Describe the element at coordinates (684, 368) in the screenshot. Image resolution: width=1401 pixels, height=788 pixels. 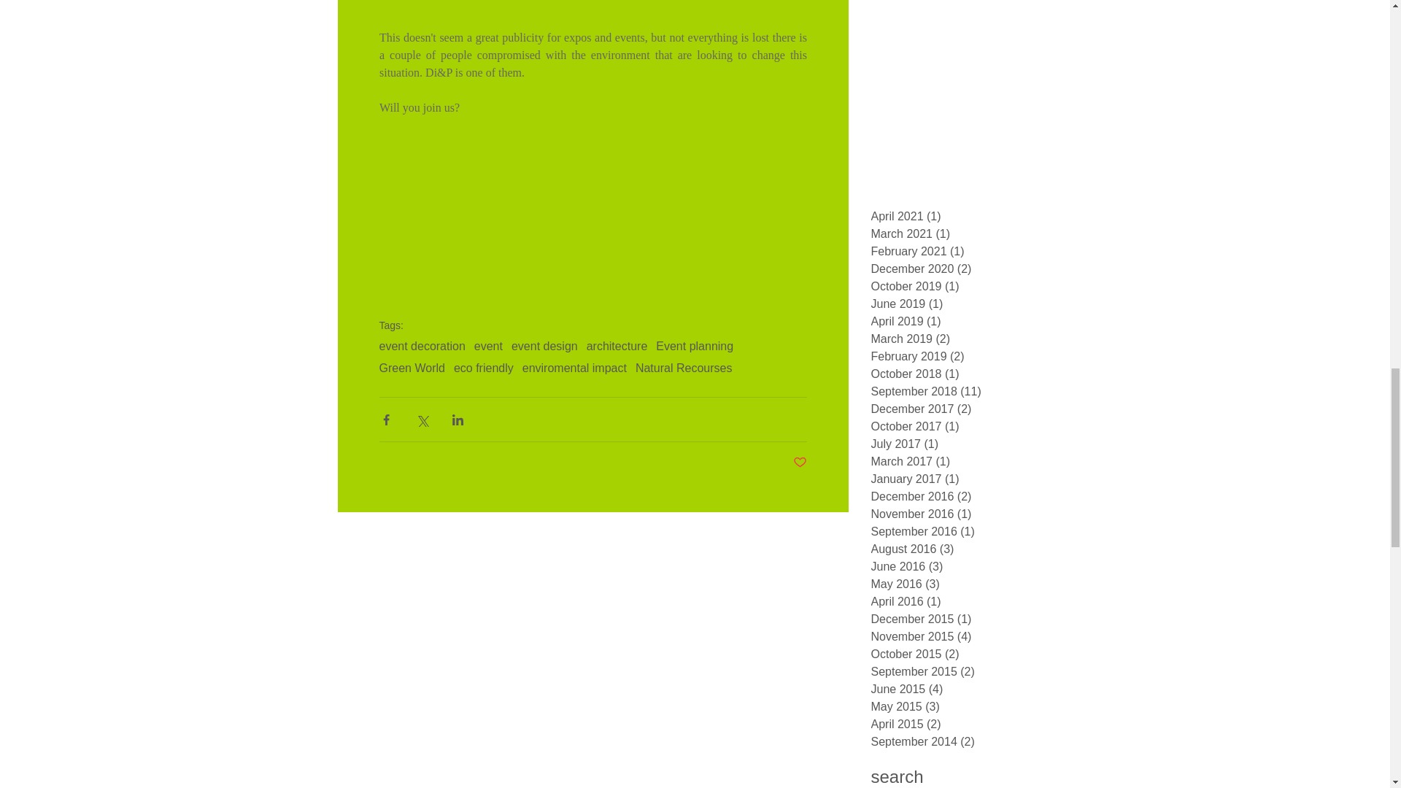
I see `Natural Recourses` at that location.